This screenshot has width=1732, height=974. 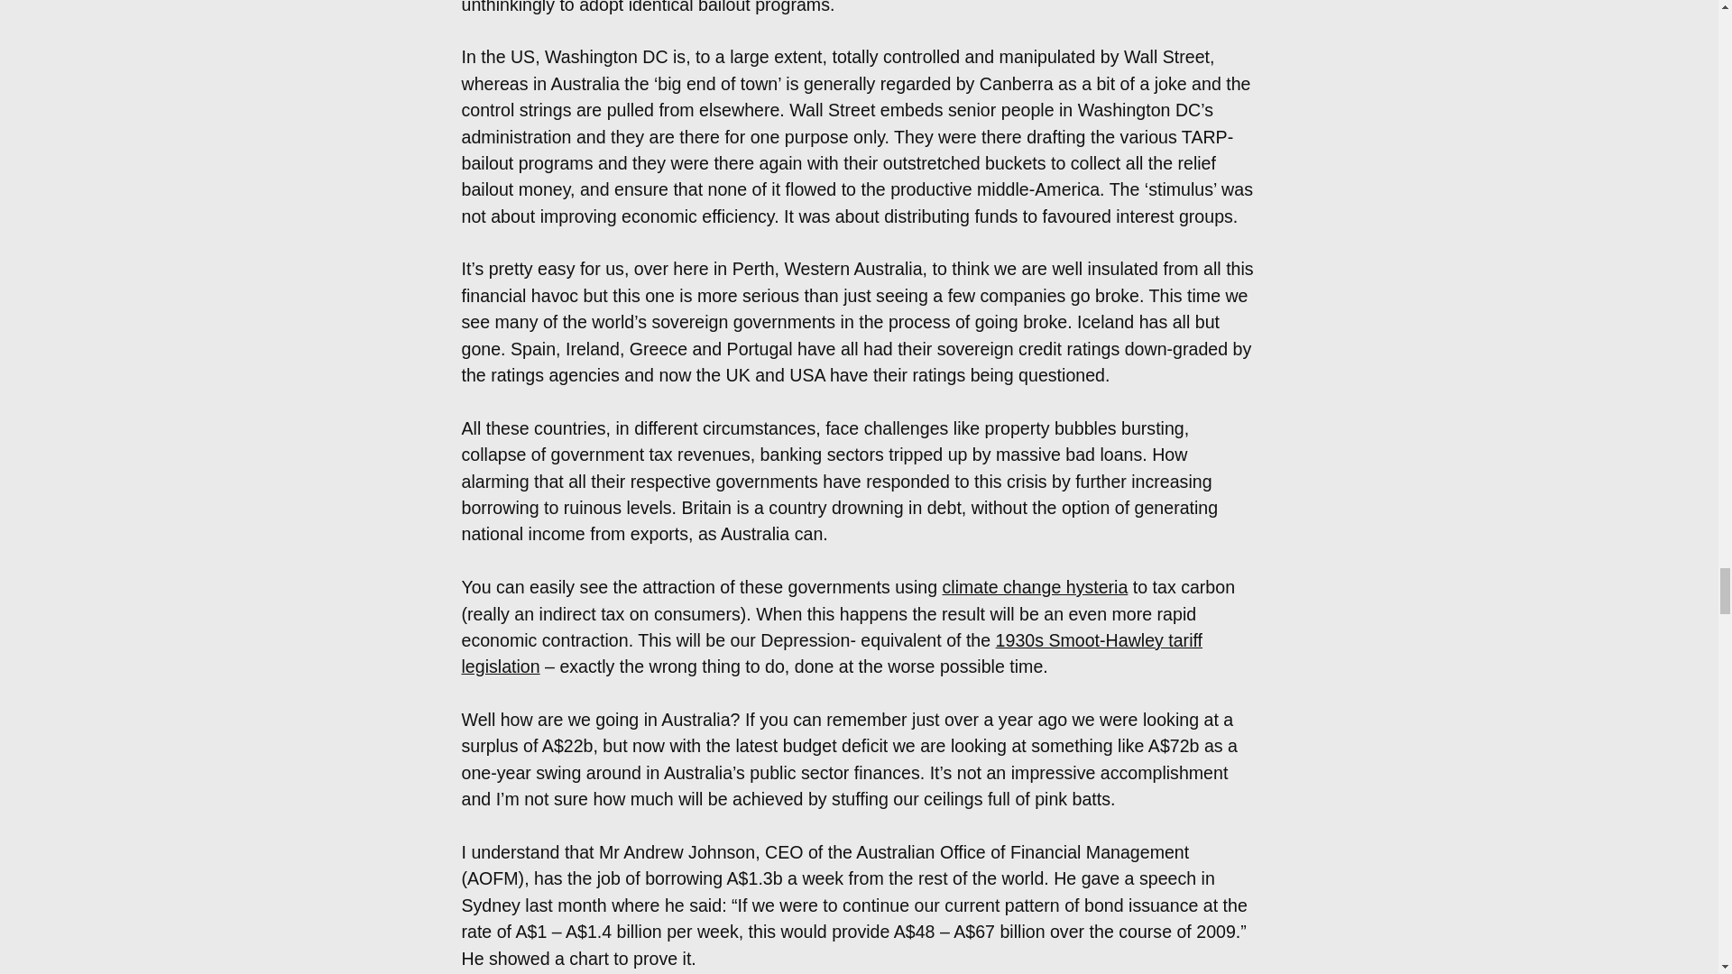 I want to click on Page 12, so click(x=859, y=906).